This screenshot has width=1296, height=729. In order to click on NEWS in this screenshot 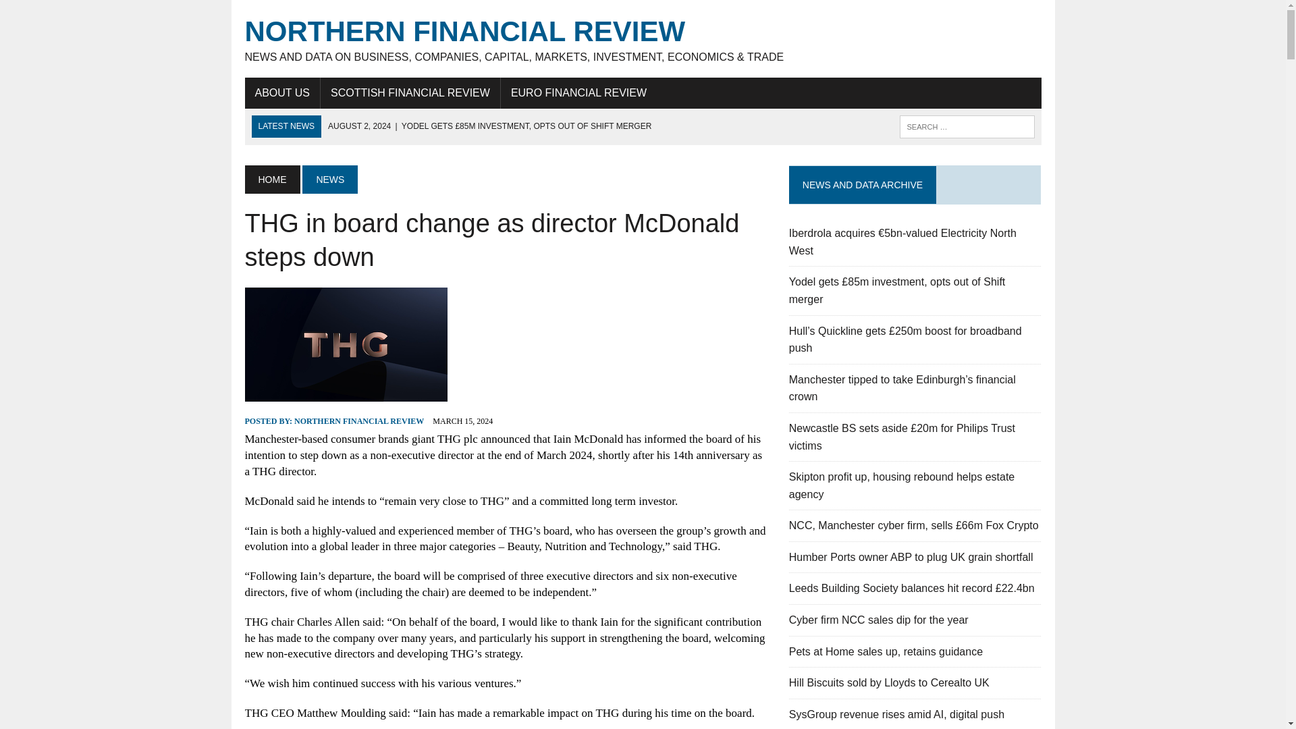, I will do `click(329, 180)`.